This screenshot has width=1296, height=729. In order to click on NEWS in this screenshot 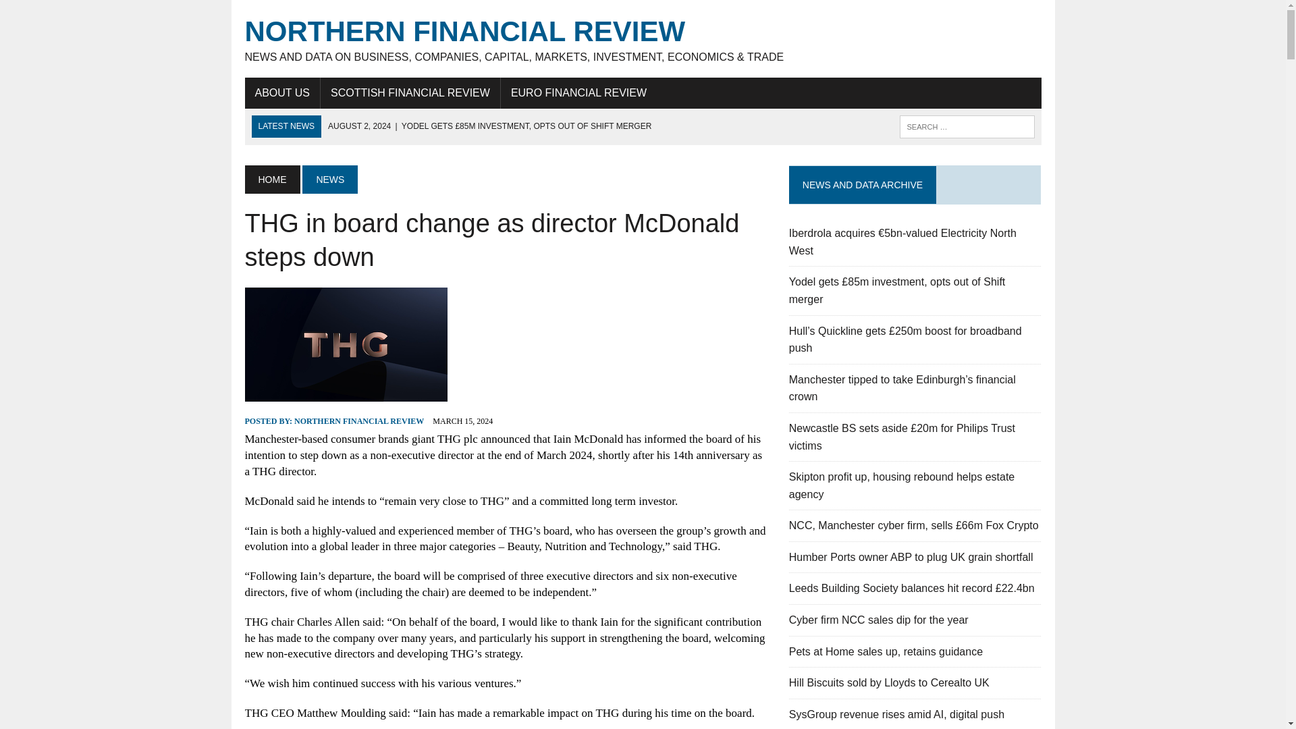, I will do `click(329, 180)`.